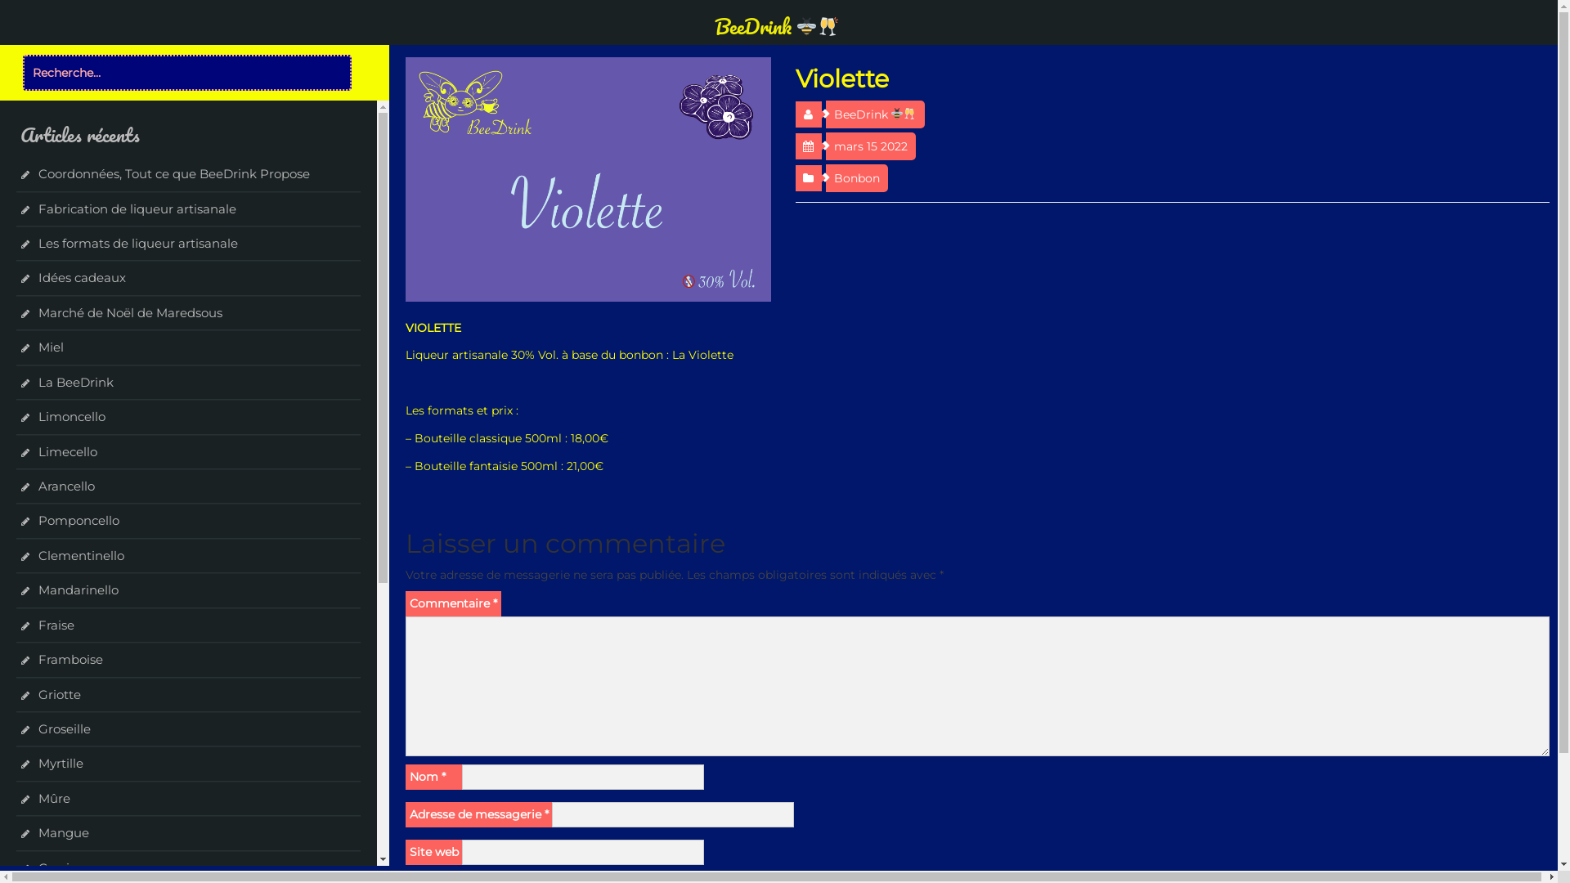 The image size is (1570, 883). Describe the element at coordinates (78, 520) in the screenshot. I see `Pomponcello` at that location.